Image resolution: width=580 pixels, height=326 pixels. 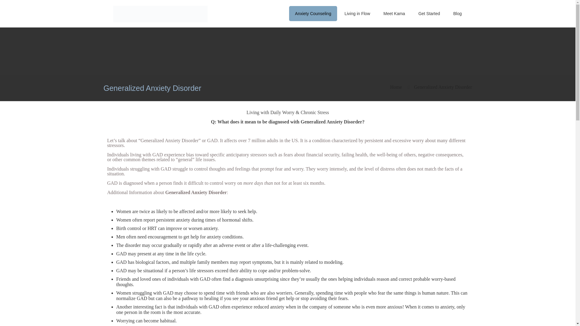 What do you see at coordinates (313, 14) in the screenshot?
I see `Anxiety Counseling` at bounding box center [313, 14].